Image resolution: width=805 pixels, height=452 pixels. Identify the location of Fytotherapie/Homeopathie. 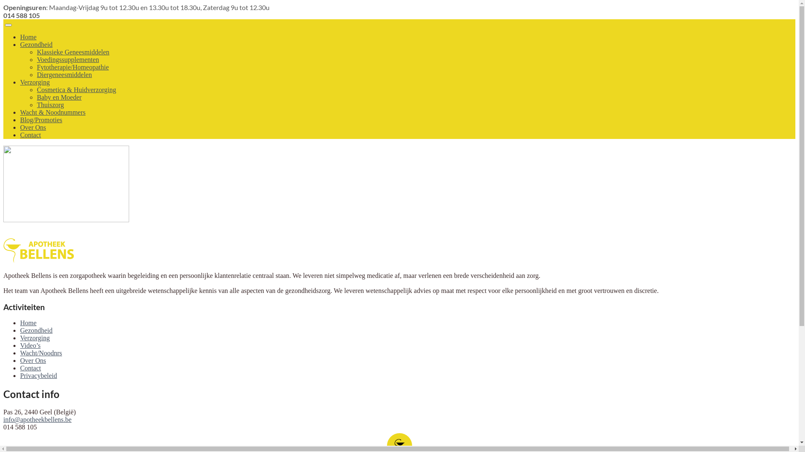
(73, 67).